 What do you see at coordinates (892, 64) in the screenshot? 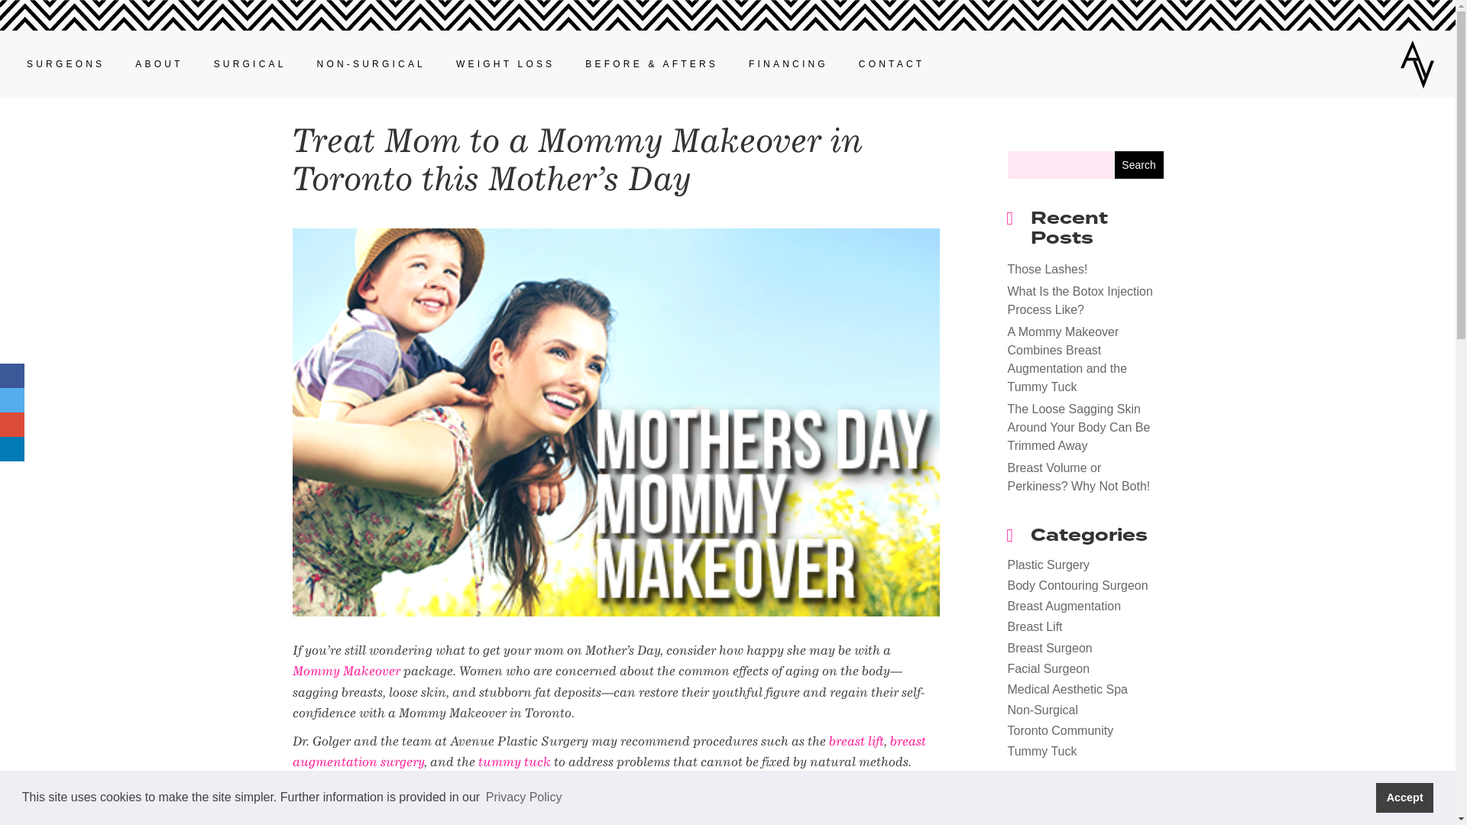
I see `CONTACT` at bounding box center [892, 64].